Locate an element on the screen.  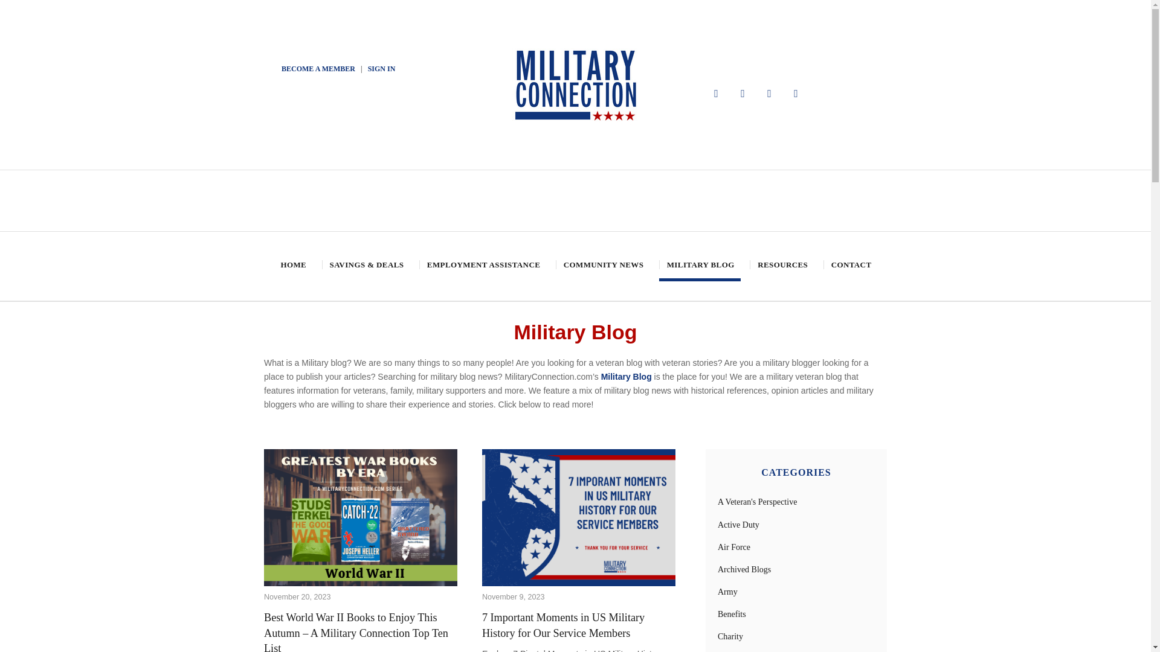
MILITARY BLOG is located at coordinates (700, 264).